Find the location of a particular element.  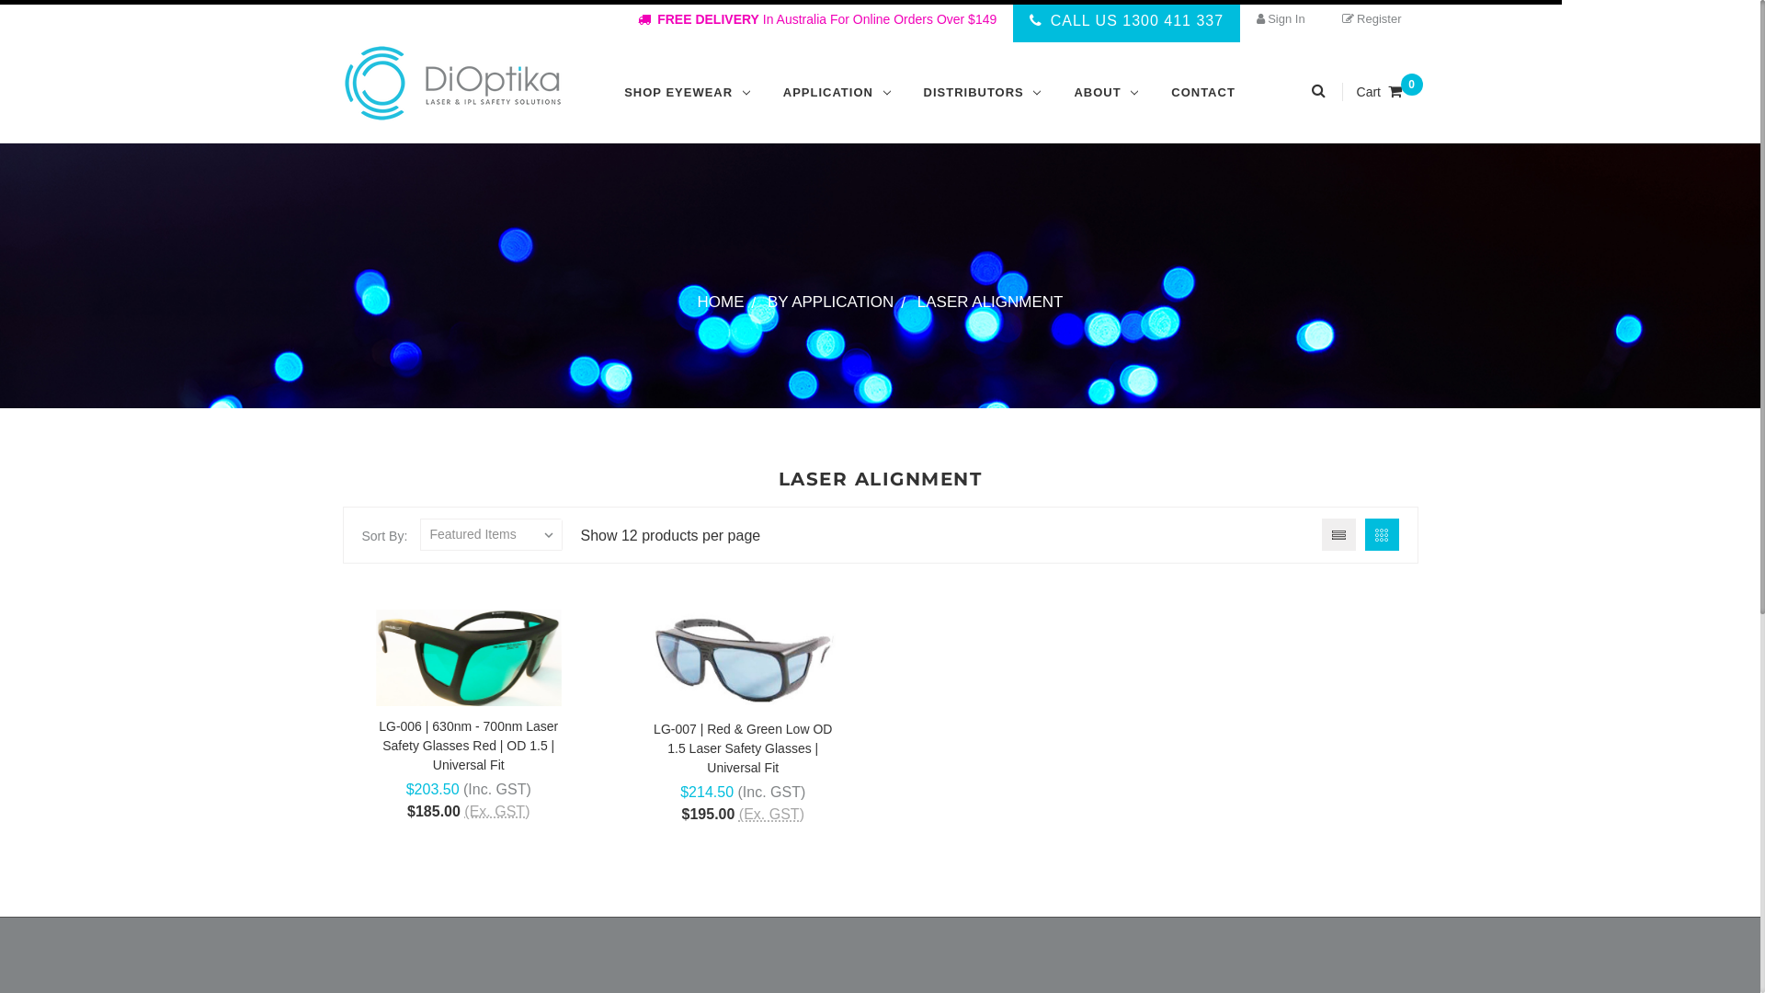

SHOP EYEWEAR is located at coordinates (688, 93).